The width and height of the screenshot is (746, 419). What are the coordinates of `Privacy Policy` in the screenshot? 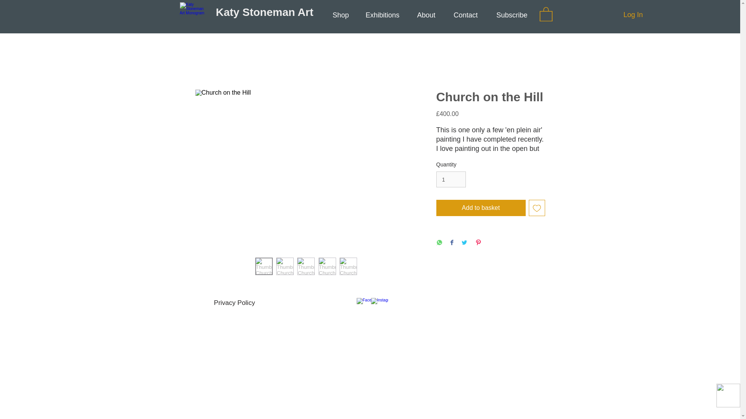 It's located at (235, 303).